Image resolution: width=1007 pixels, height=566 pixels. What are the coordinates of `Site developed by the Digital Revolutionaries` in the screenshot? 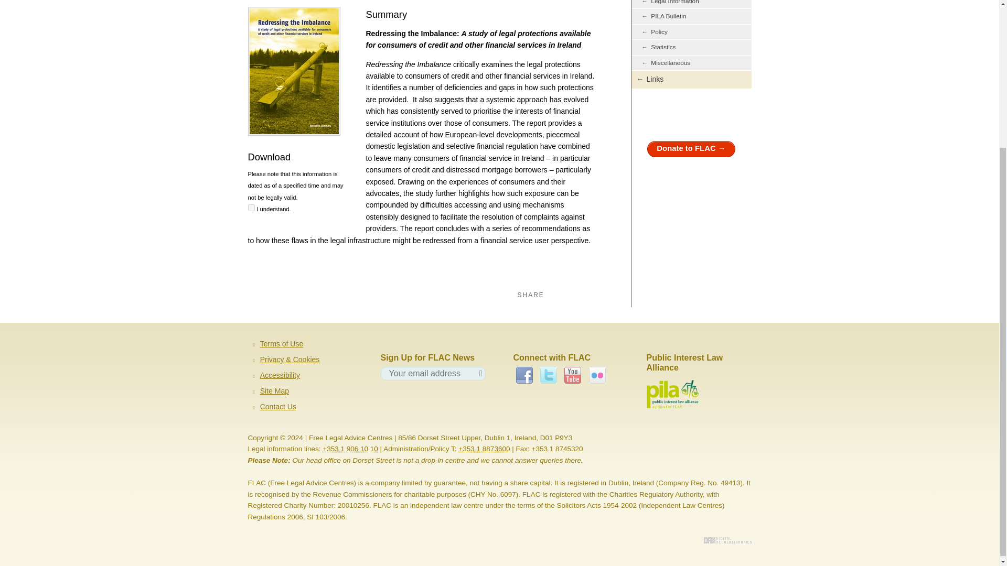 It's located at (727, 540).